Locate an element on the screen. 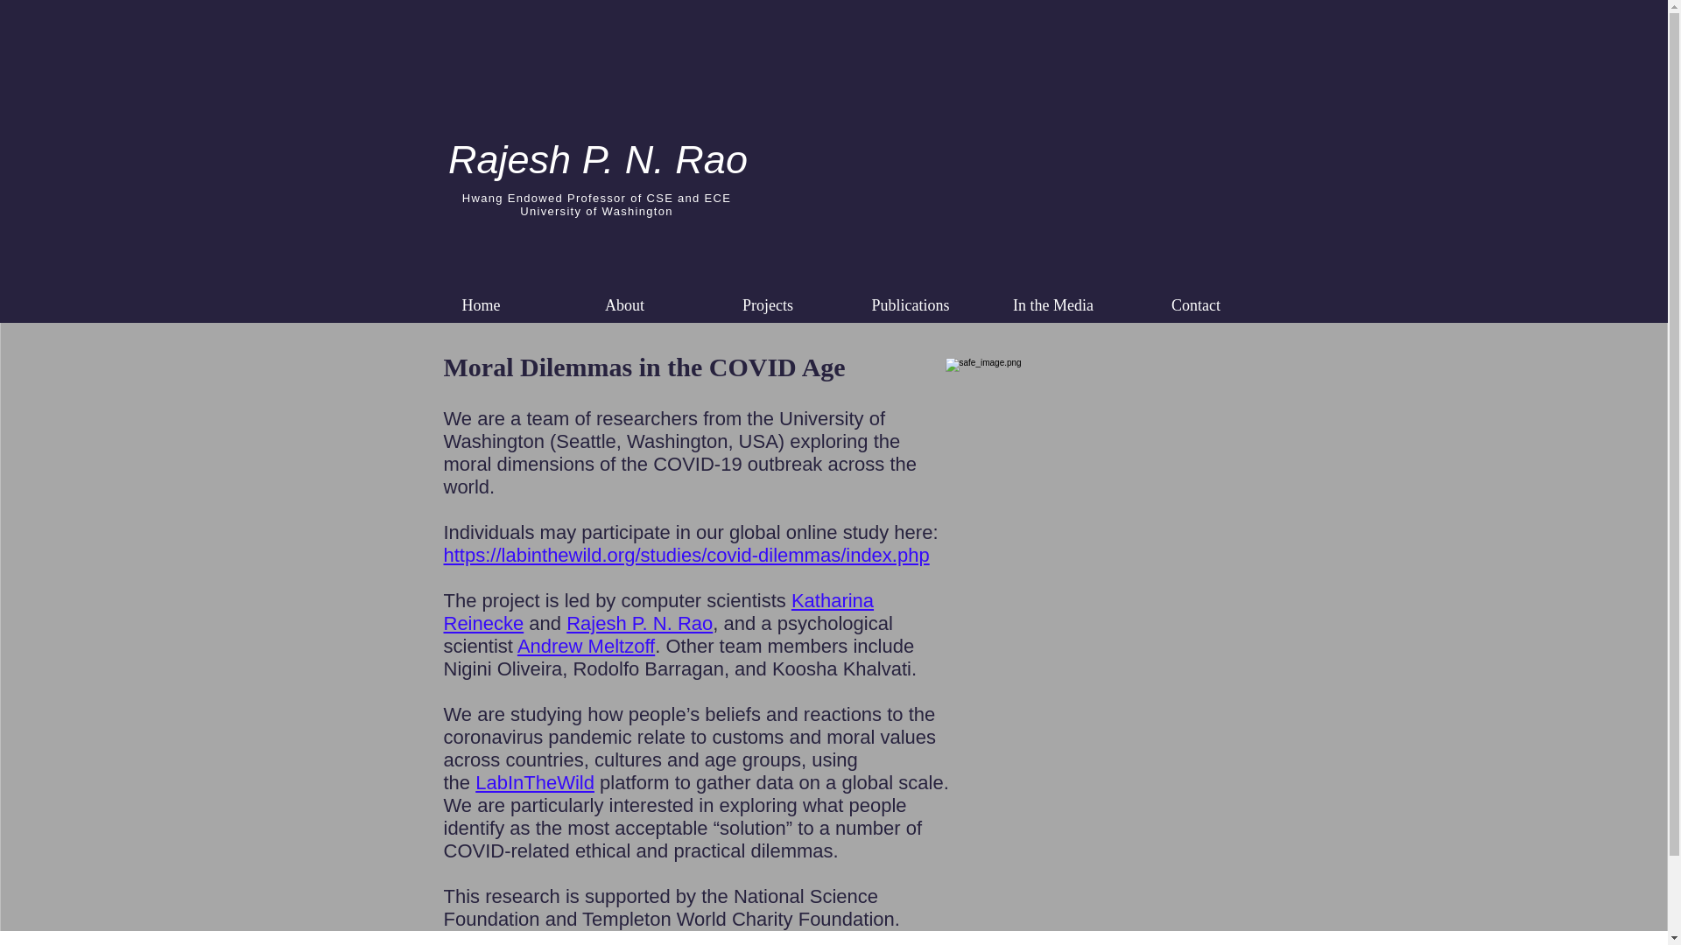 This screenshot has height=945, width=1681. About is located at coordinates (625, 304).